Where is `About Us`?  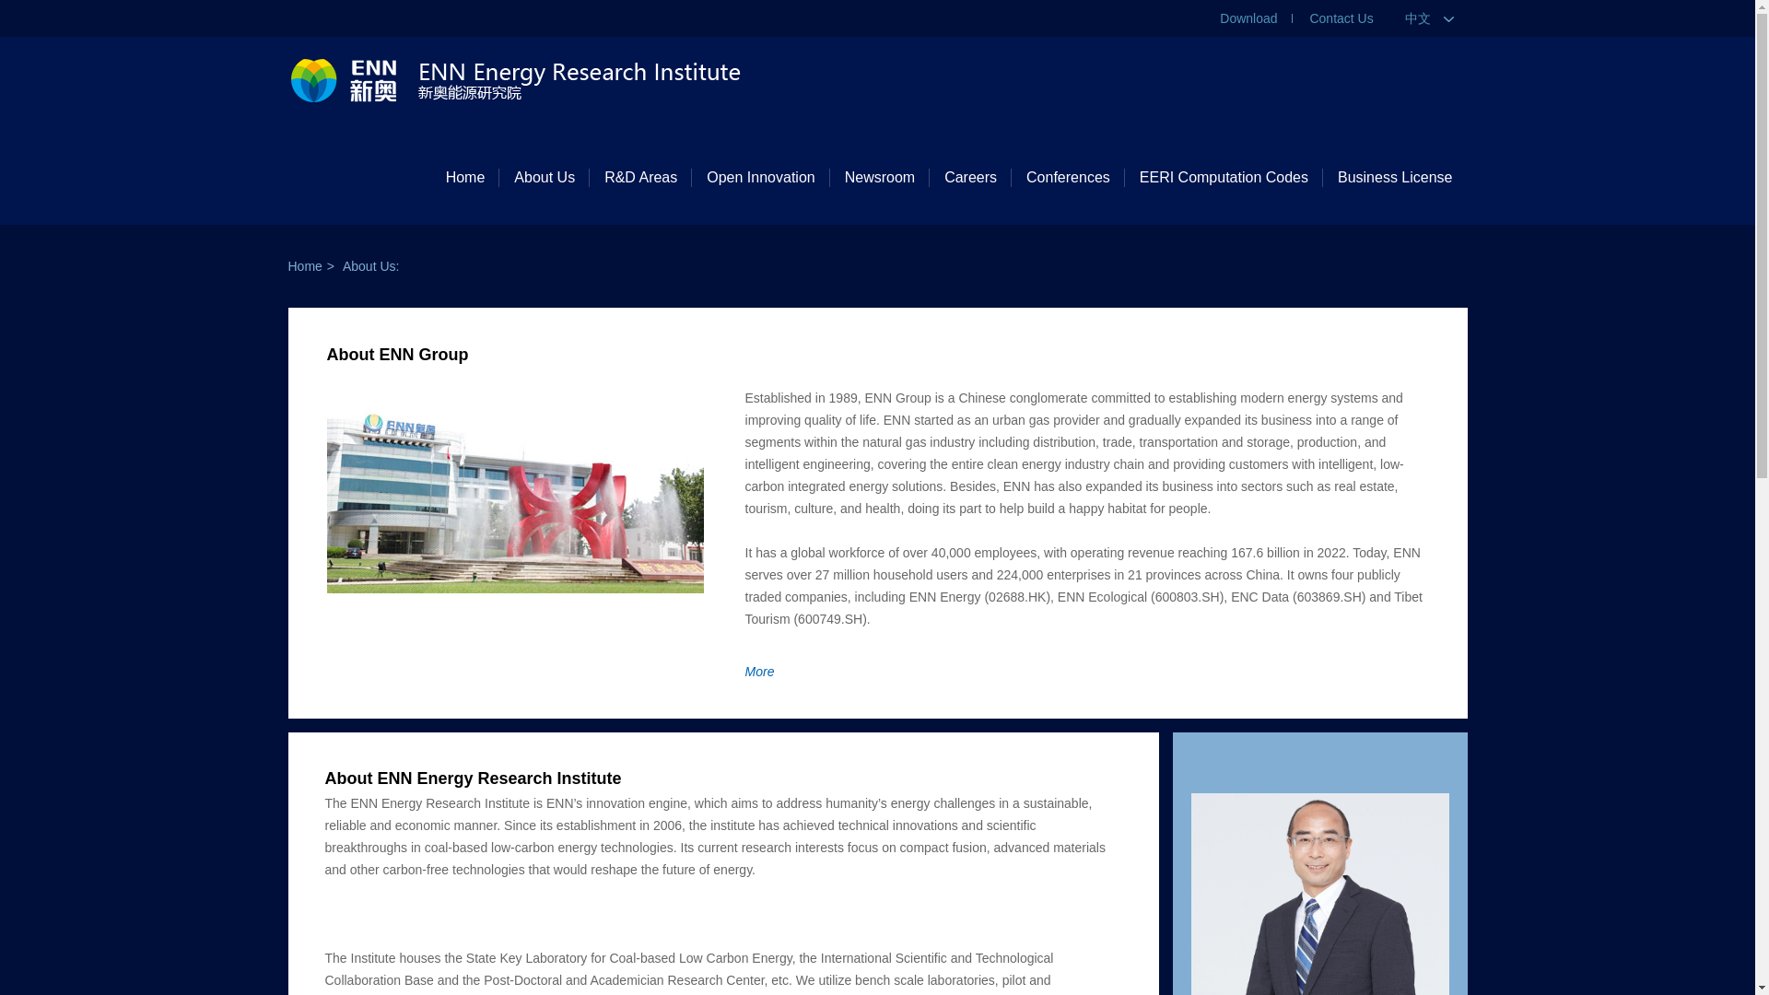
About Us is located at coordinates (544, 177).